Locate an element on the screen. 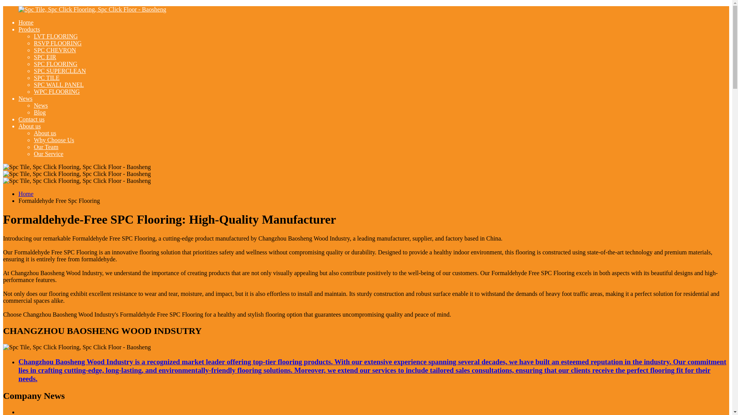 The width and height of the screenshot is (738, 415). LVT FLOORING is located at coordinates (55, 36).